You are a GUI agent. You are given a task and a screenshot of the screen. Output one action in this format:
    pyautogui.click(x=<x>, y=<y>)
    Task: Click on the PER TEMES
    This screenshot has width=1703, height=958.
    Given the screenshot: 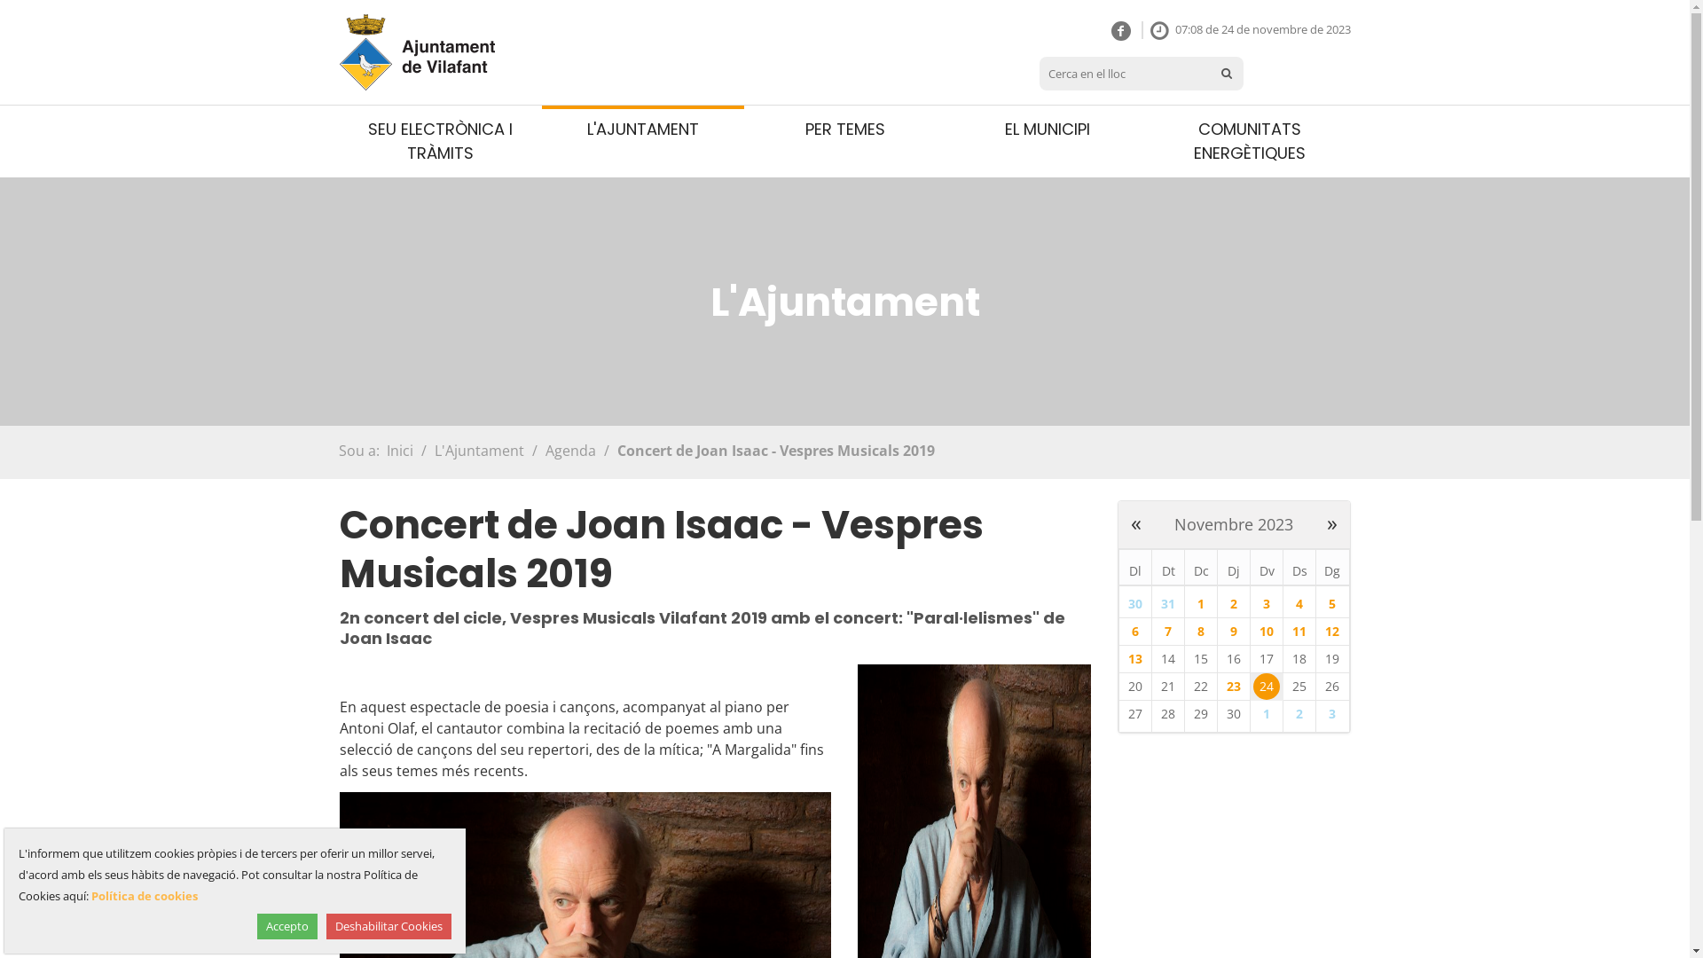 What is the action you would take?
    pyautogui.click(x=844, y=130)
    